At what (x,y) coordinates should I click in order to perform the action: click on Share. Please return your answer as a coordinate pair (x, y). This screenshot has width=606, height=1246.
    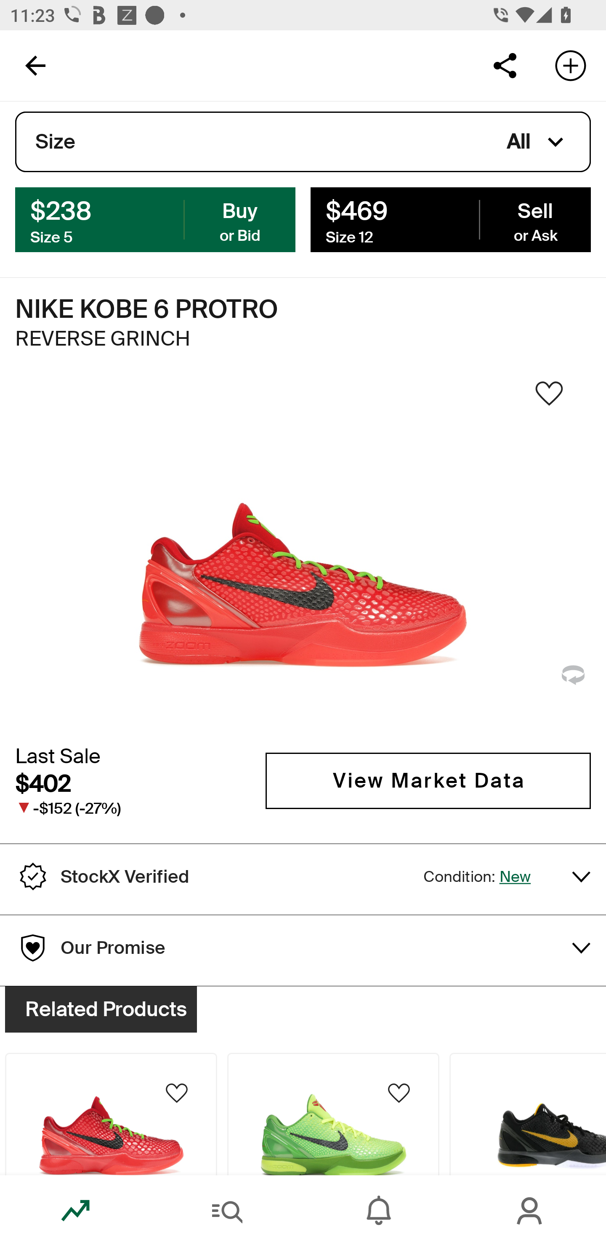
    Looking at the image, I should click on (505, 65).